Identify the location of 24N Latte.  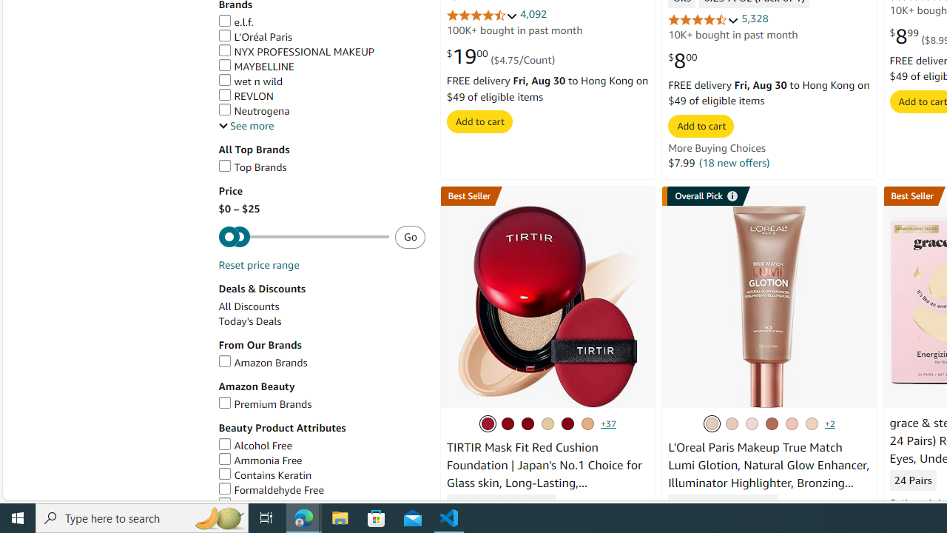
(587, 423).